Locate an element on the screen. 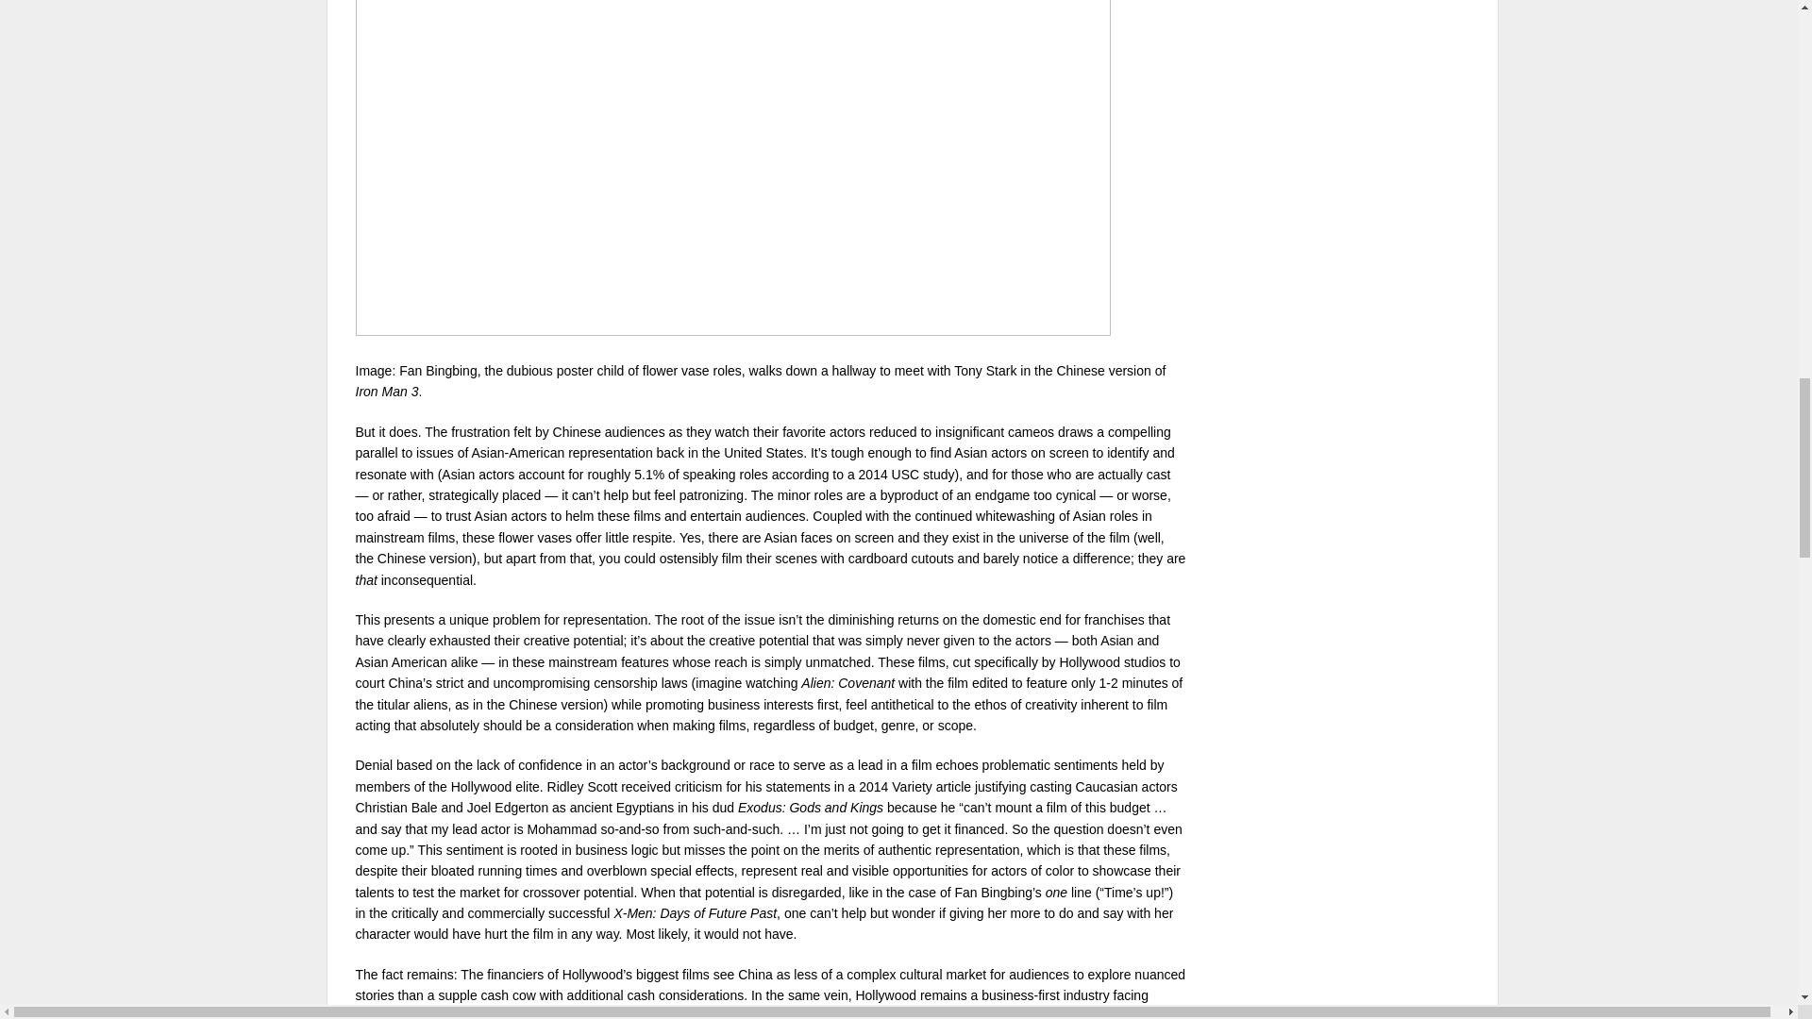 This screenshot has width=1812, height=1019. version is located at coordinates (581, 704).